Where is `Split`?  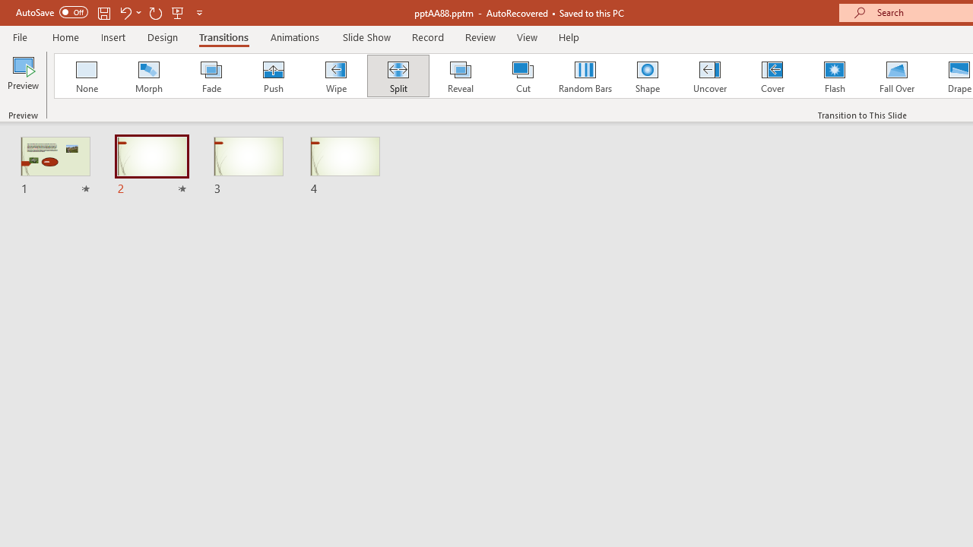
Split is located at coordinates (398, 76).